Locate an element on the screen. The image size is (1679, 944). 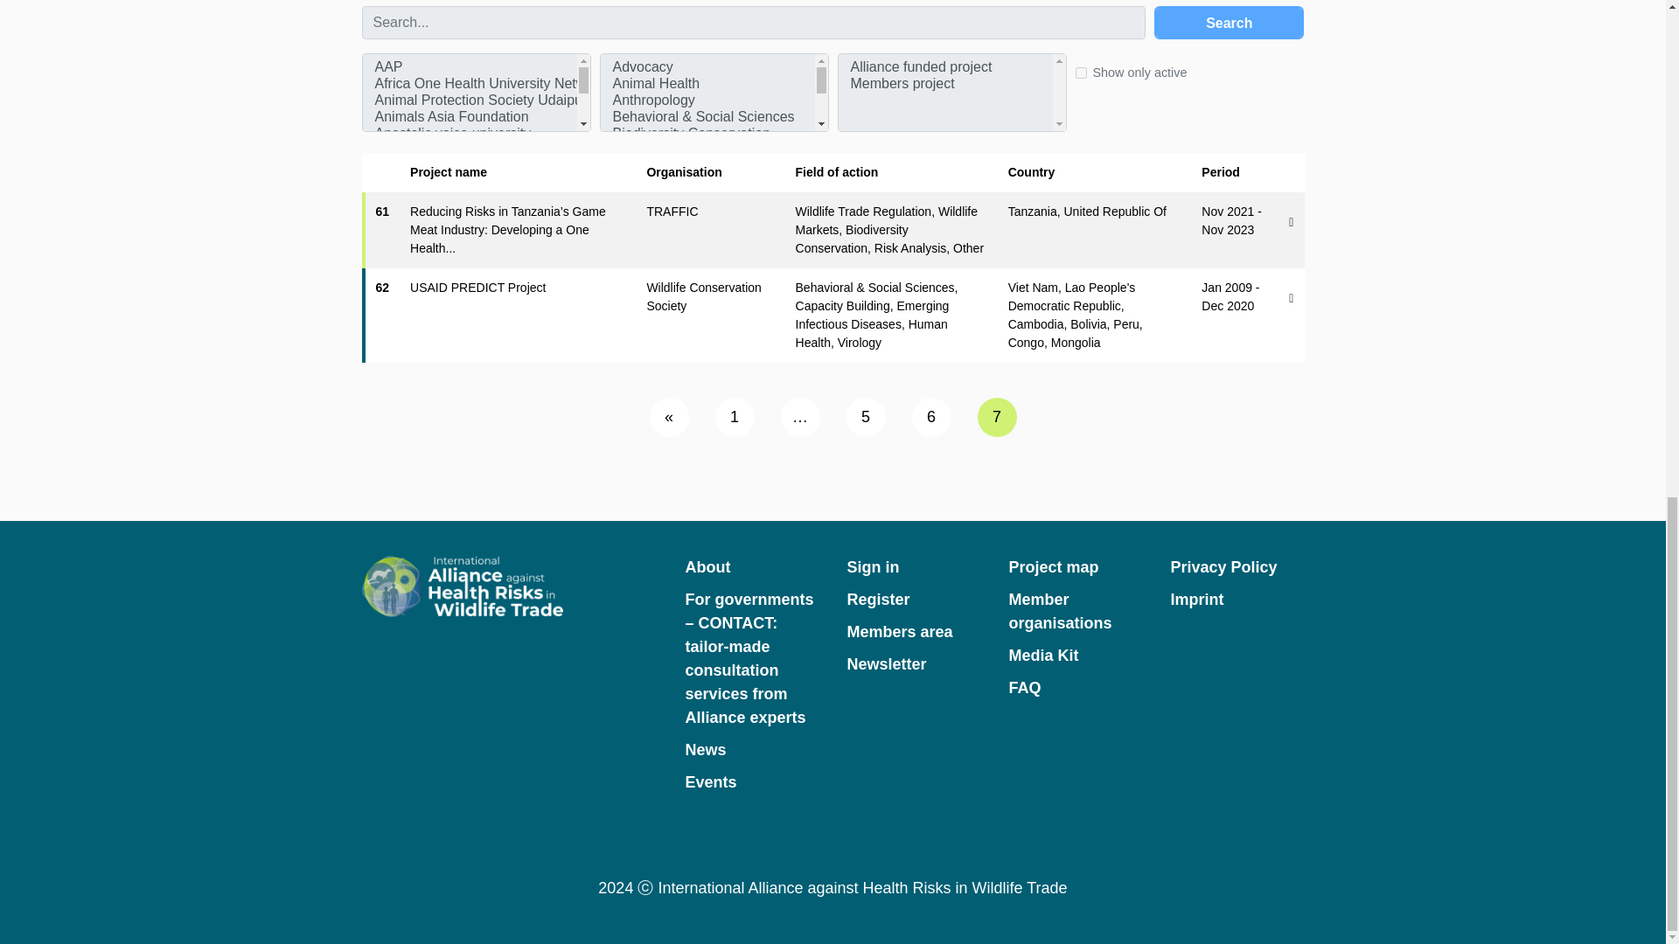
7 is located at coordinates (997, 417).